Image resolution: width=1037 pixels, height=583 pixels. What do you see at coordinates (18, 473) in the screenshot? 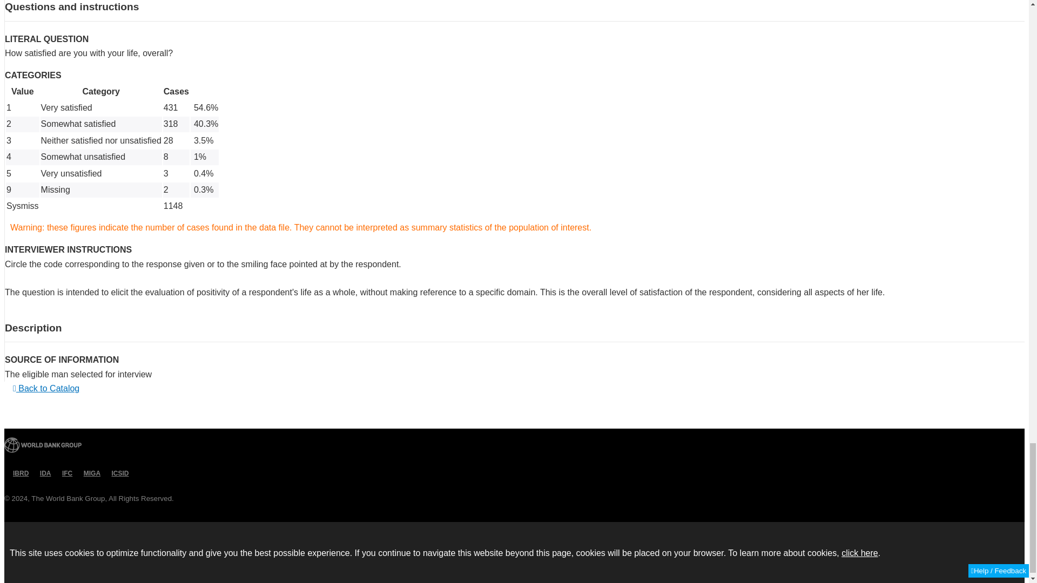
I see `International Bank for Reconstruction and Development` at bounding box center [18, 473].